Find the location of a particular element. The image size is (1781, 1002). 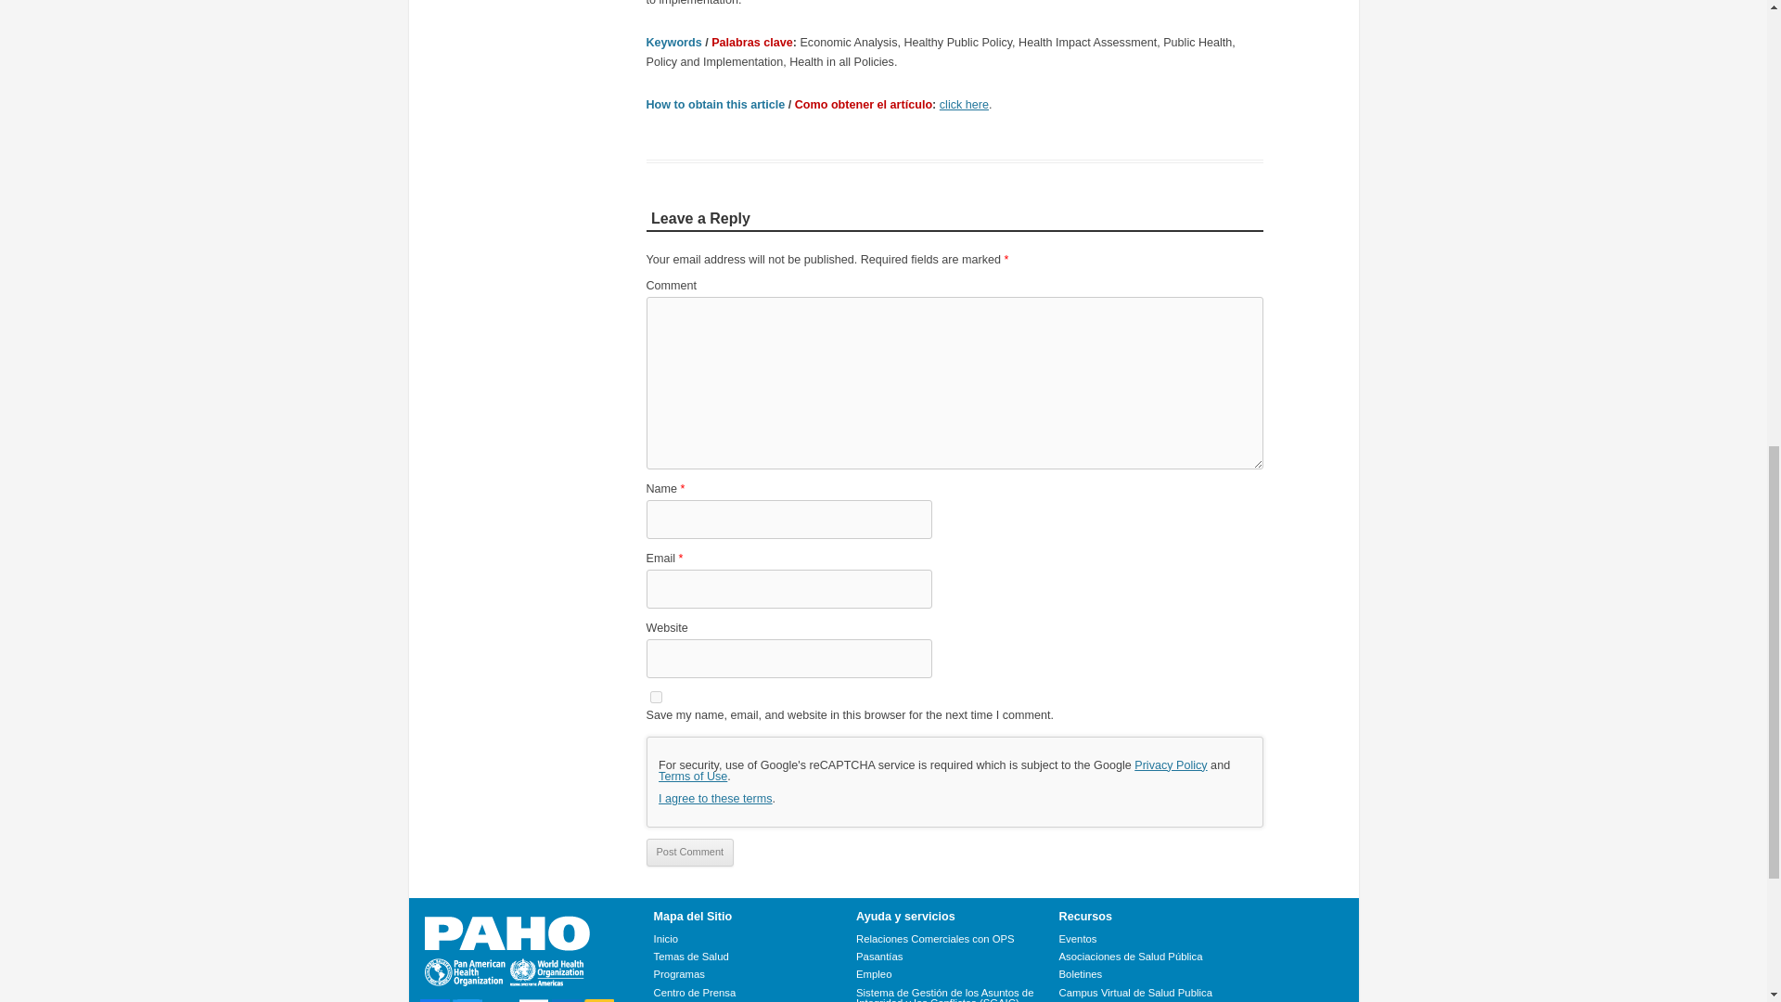

yes is located at coordinates (655, 698).